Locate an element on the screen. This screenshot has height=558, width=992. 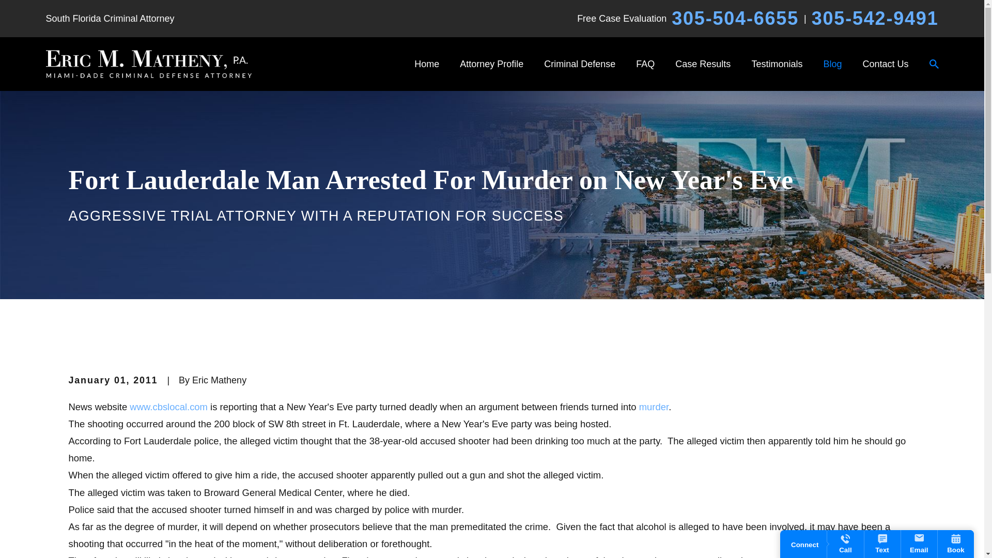
305-504-6655 is located at coordinates (735, 19).